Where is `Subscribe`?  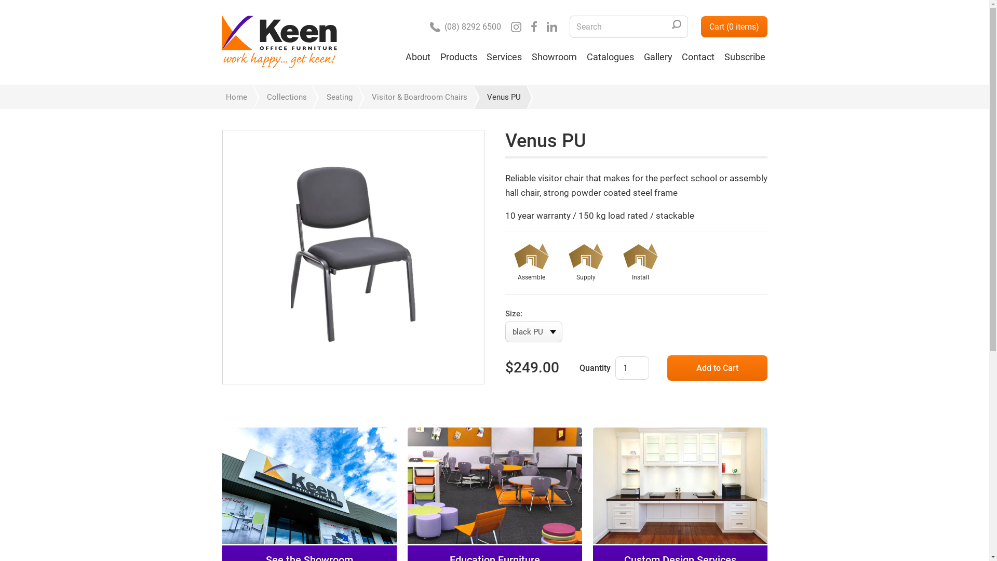
Subscribe is located at coordinates (745, 61).